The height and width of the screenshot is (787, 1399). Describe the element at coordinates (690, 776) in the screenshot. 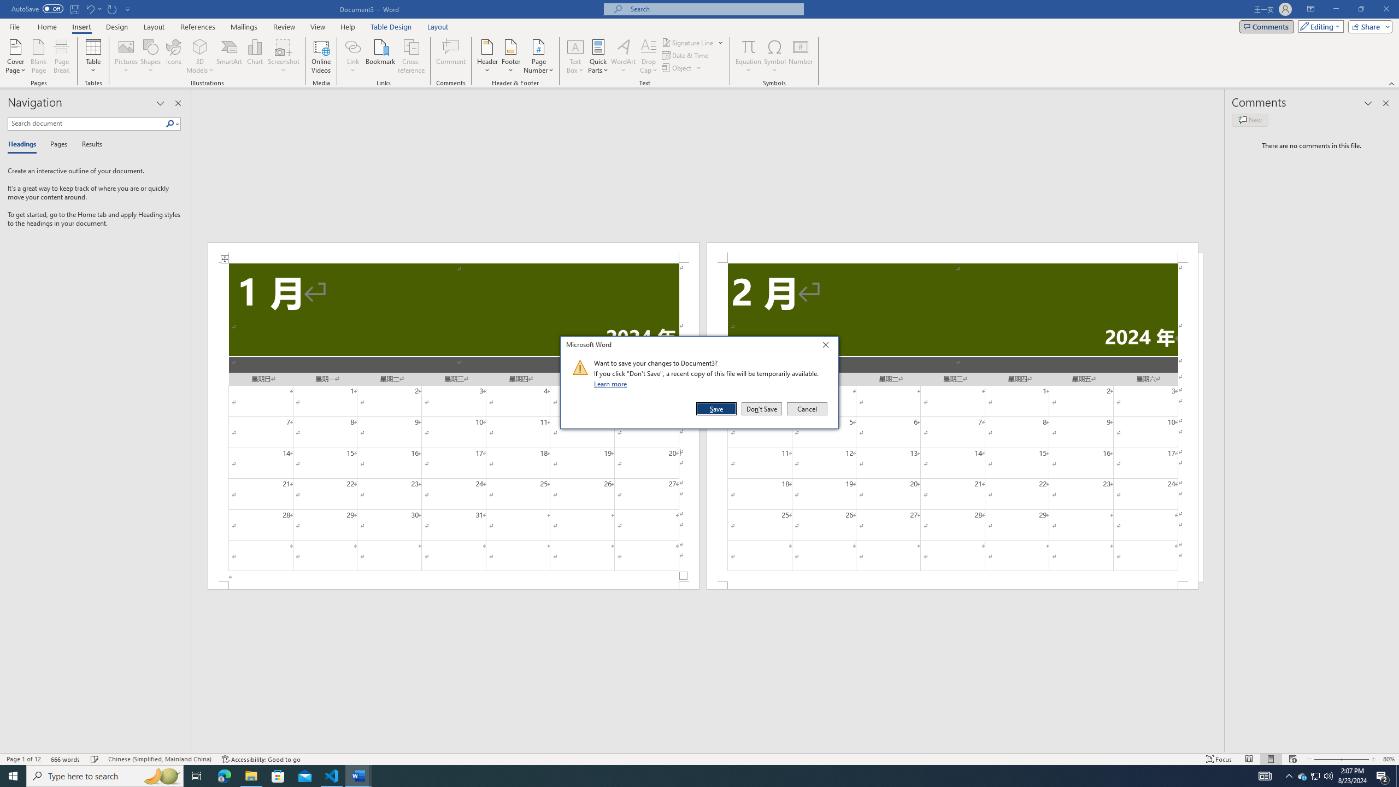

I see `Running applications` at that location.